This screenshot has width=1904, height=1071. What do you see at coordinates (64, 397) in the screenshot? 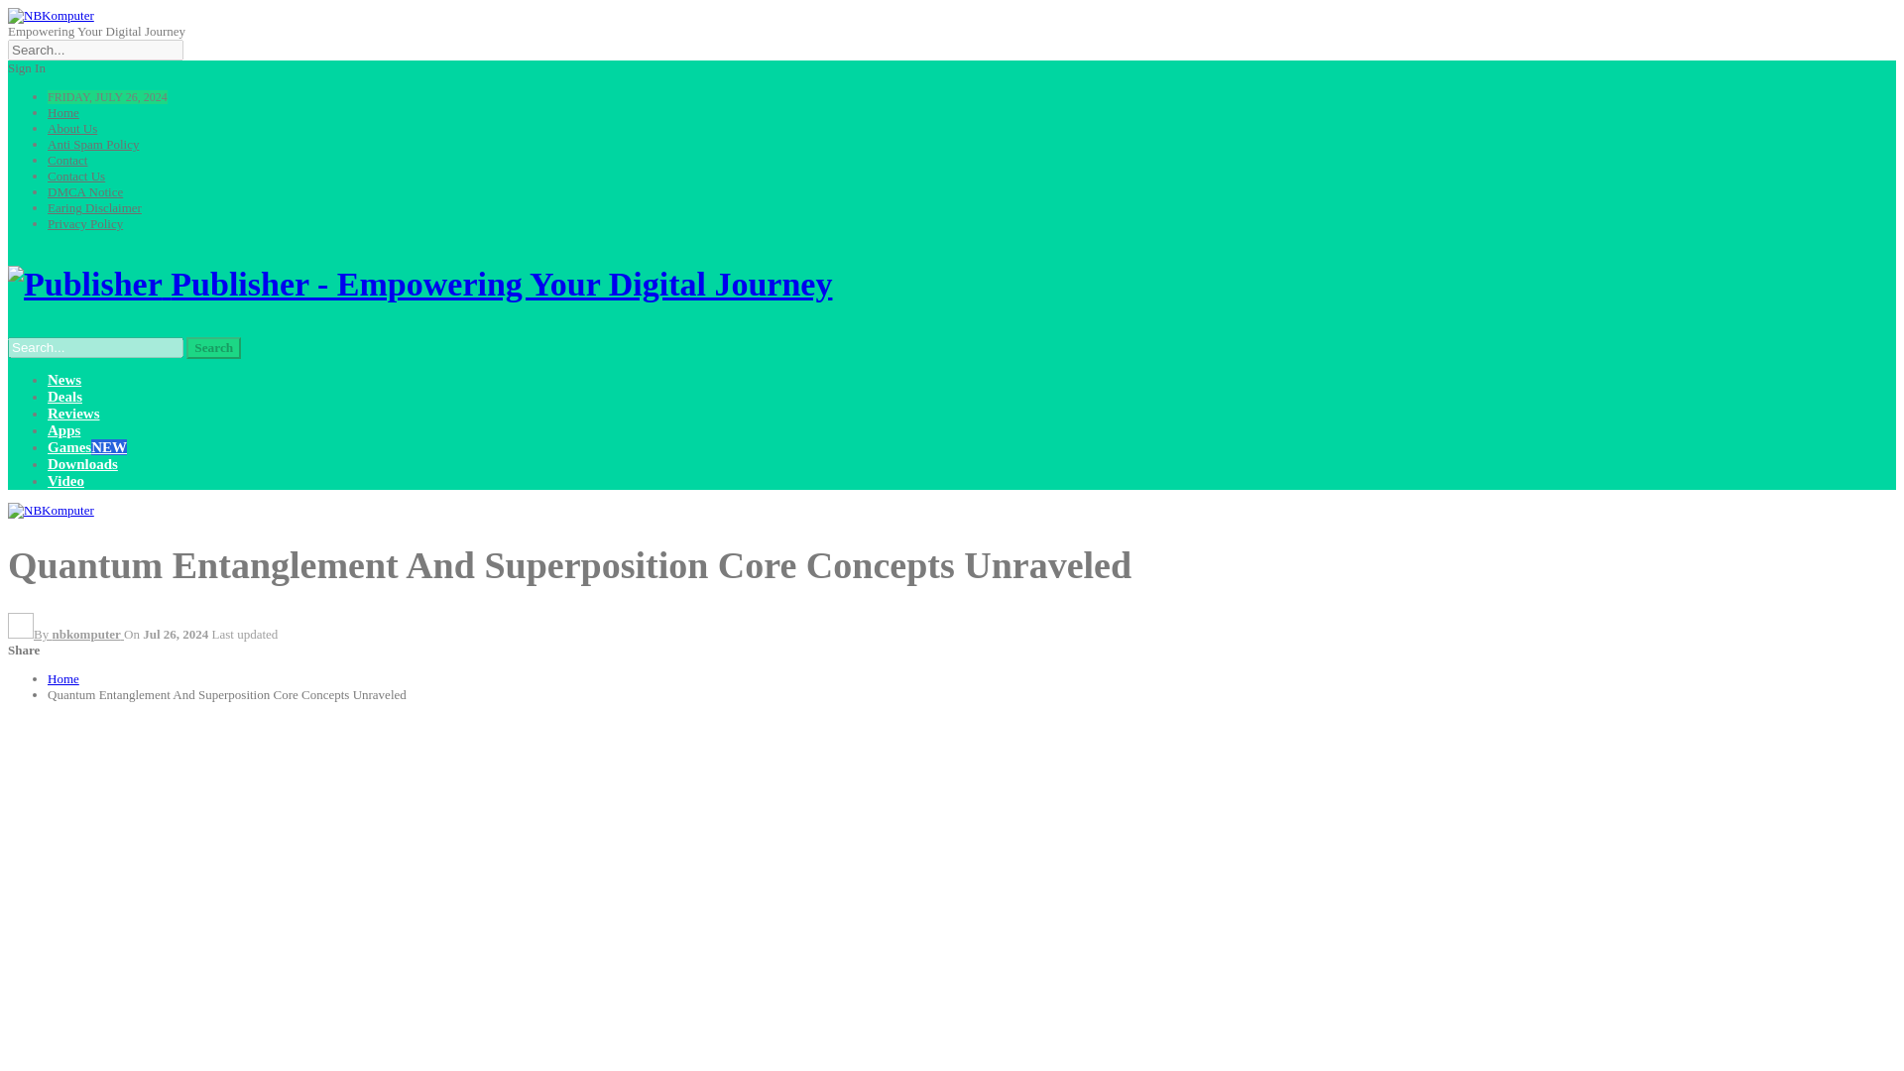
I see `Deals` at bounding box center [64, 397].